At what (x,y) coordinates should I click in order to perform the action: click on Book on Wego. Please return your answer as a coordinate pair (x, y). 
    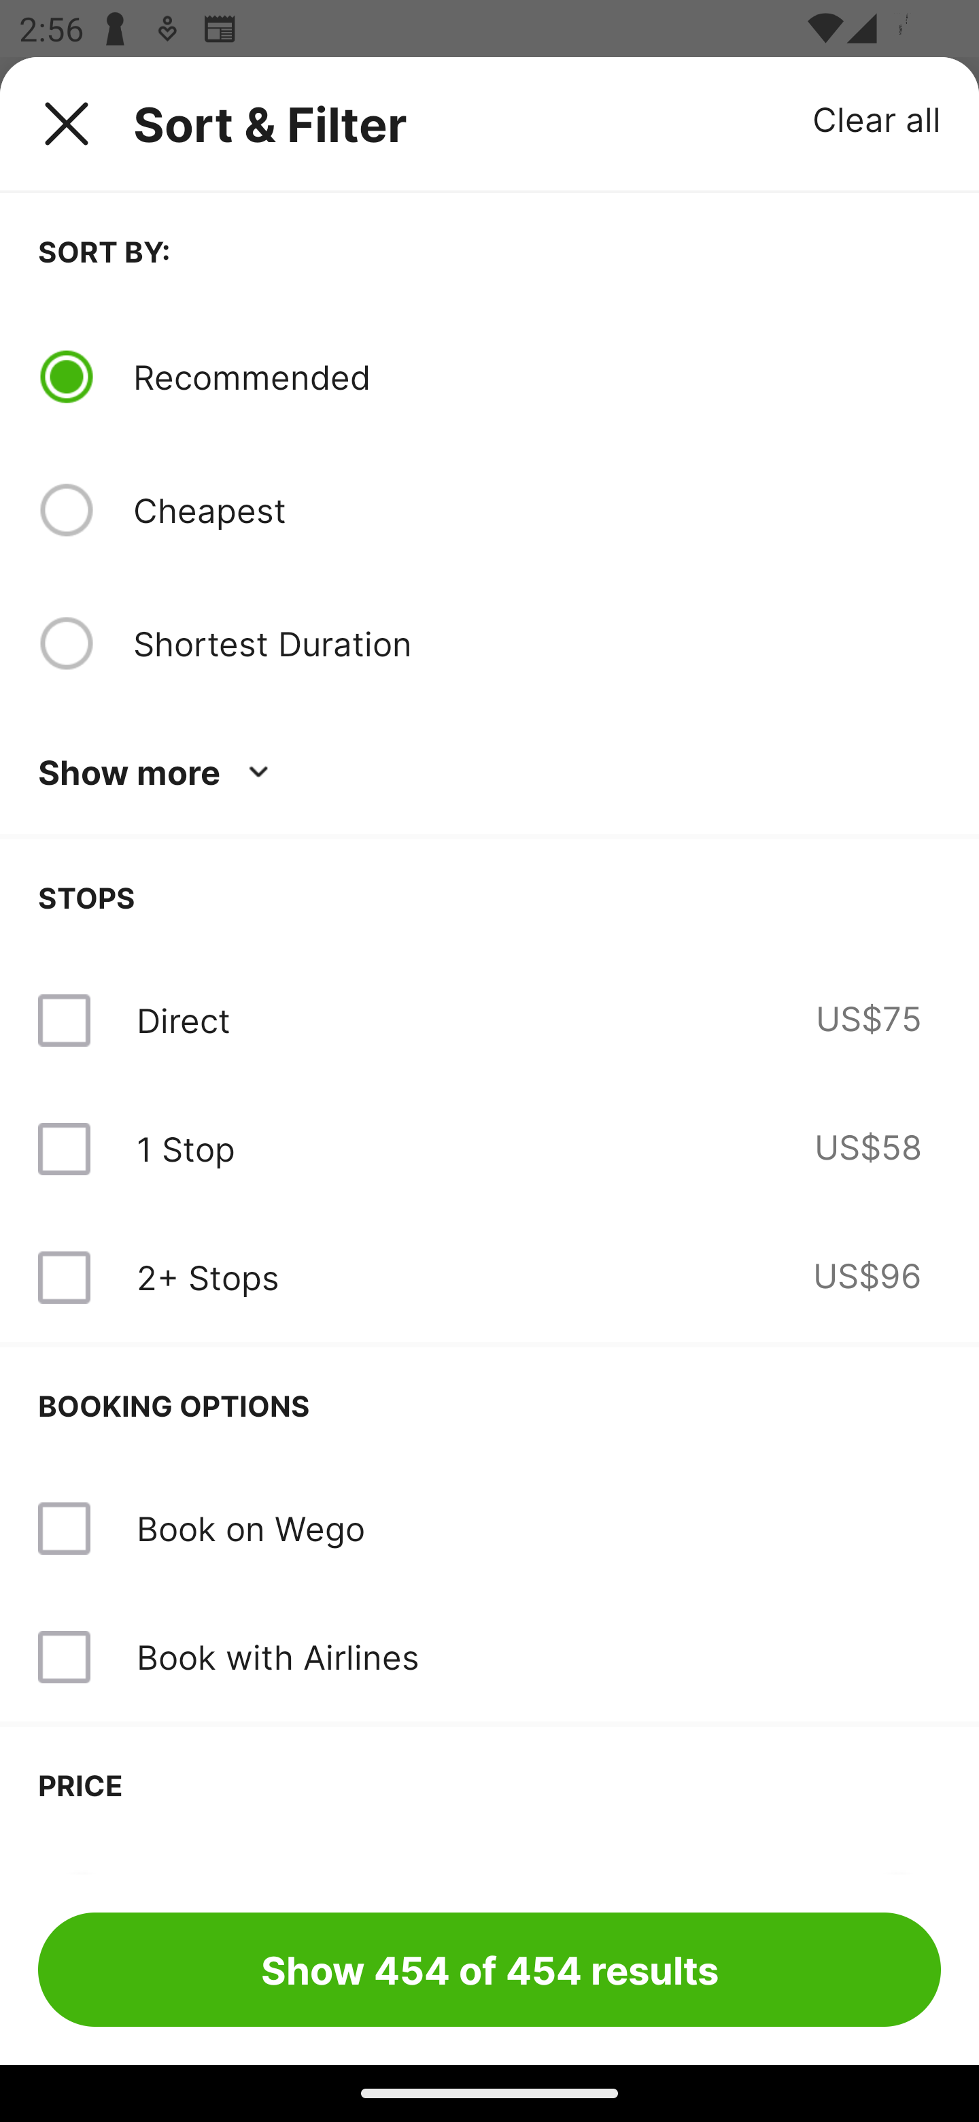
    Looking at the image, I should click on (489, 1529).